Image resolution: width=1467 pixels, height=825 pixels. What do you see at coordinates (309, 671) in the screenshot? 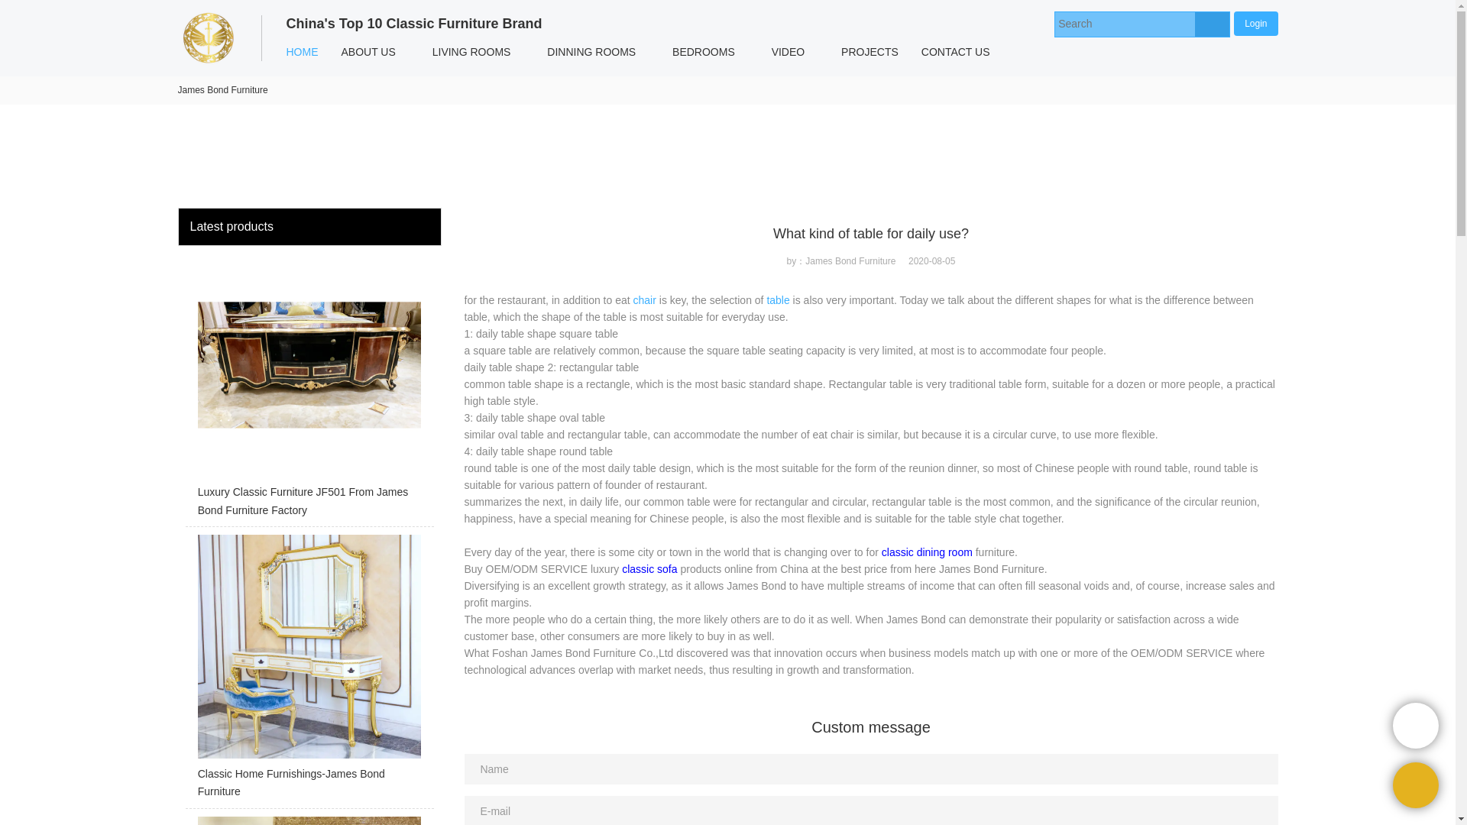
I see `Classic Home Furnishings-James Bond Furniture` at bounding box center [309, 671].